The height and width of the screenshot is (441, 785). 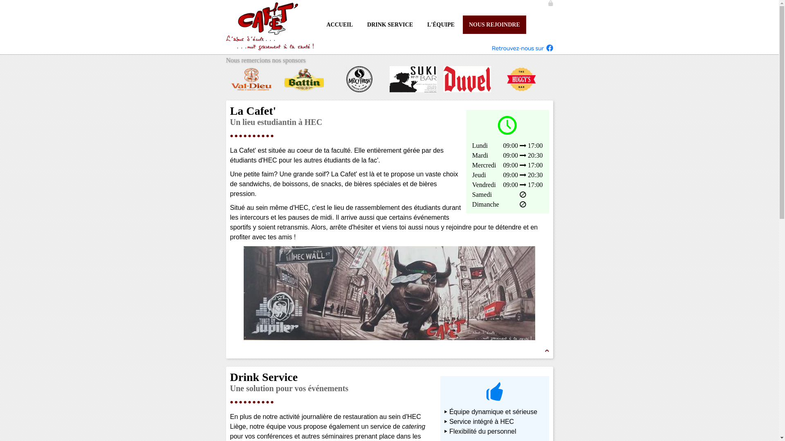 I want to click on DRINK SERVICE, so click(x=390, y=24).